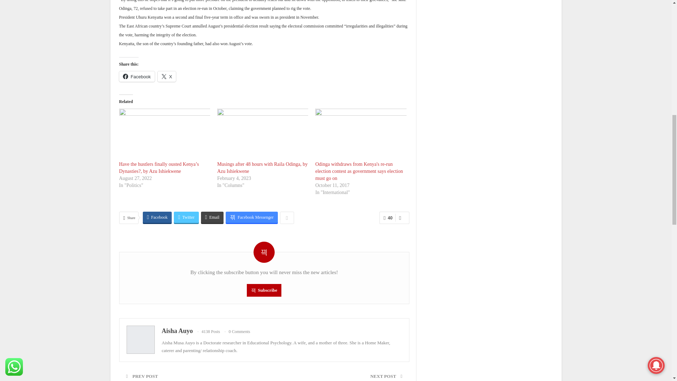 Image resolution: width=677 pixels, height=381 pixels. I want to click on Musings after 48 hours with Raila Odinga, by Azu Ishiekwene, so click(262, 134).